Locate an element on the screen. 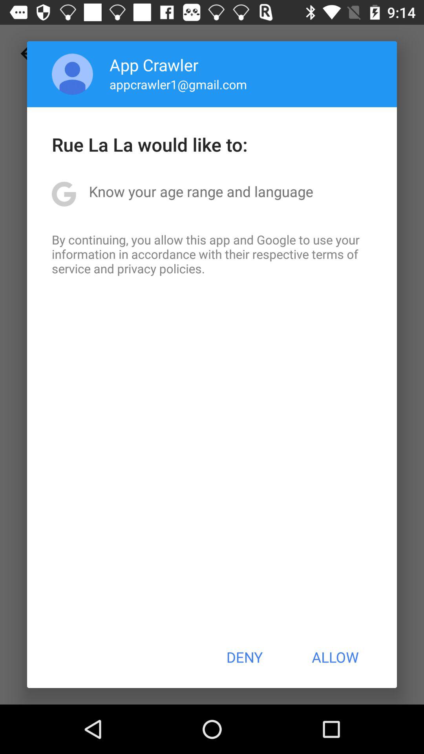  jump until the know your age app is located at coordinates (201, 191).